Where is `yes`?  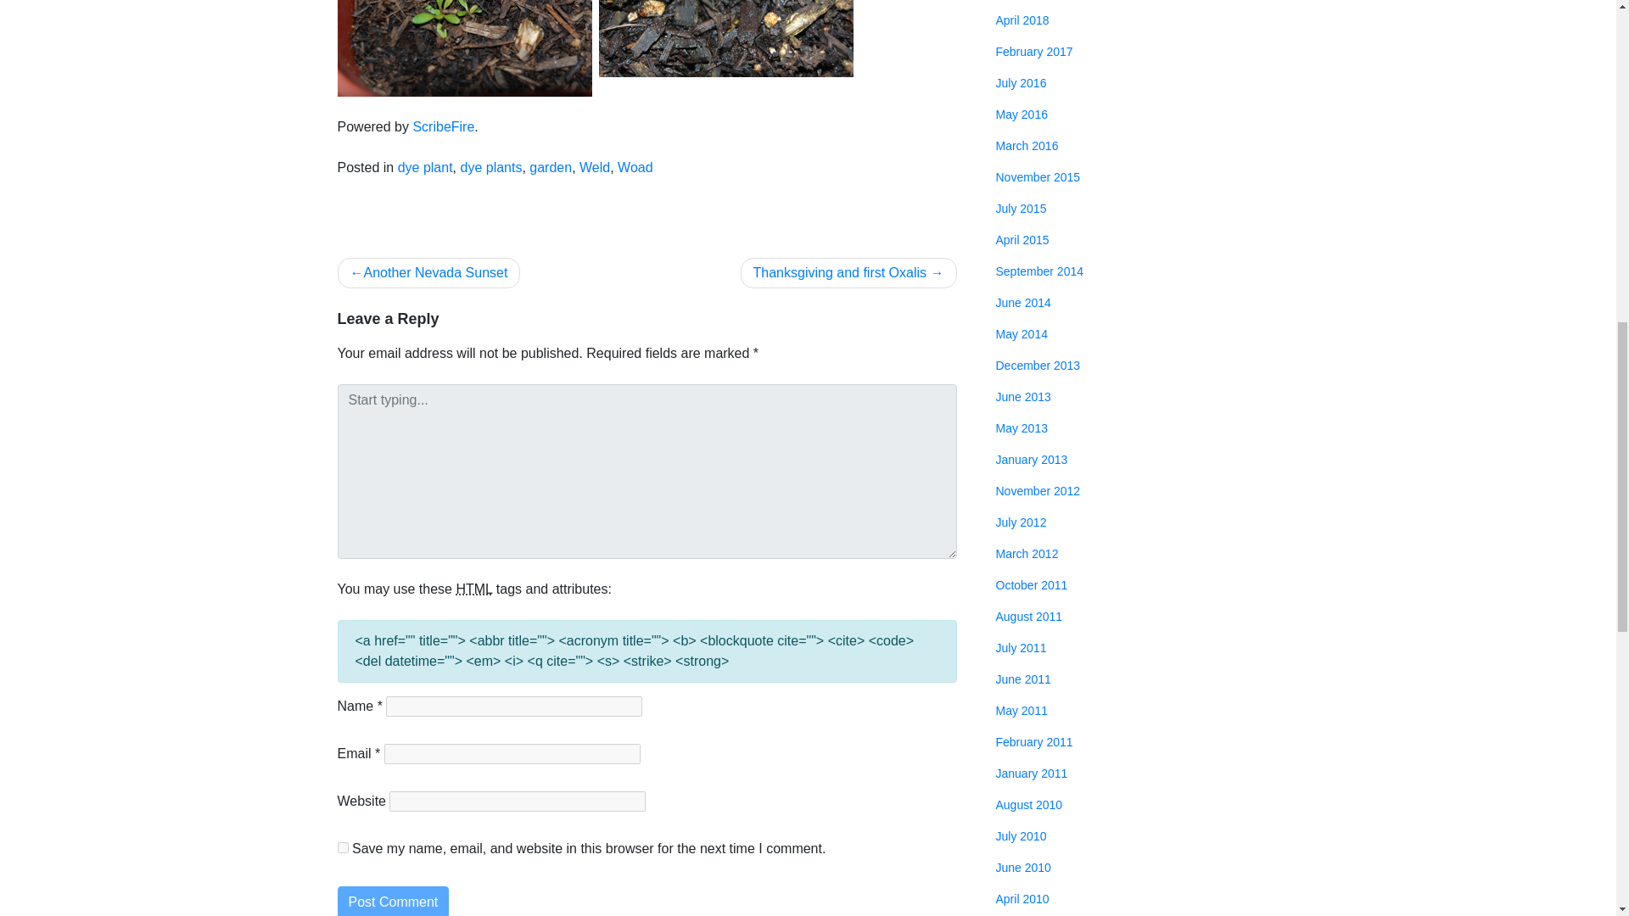 yes is located at coordinates (343, 846).